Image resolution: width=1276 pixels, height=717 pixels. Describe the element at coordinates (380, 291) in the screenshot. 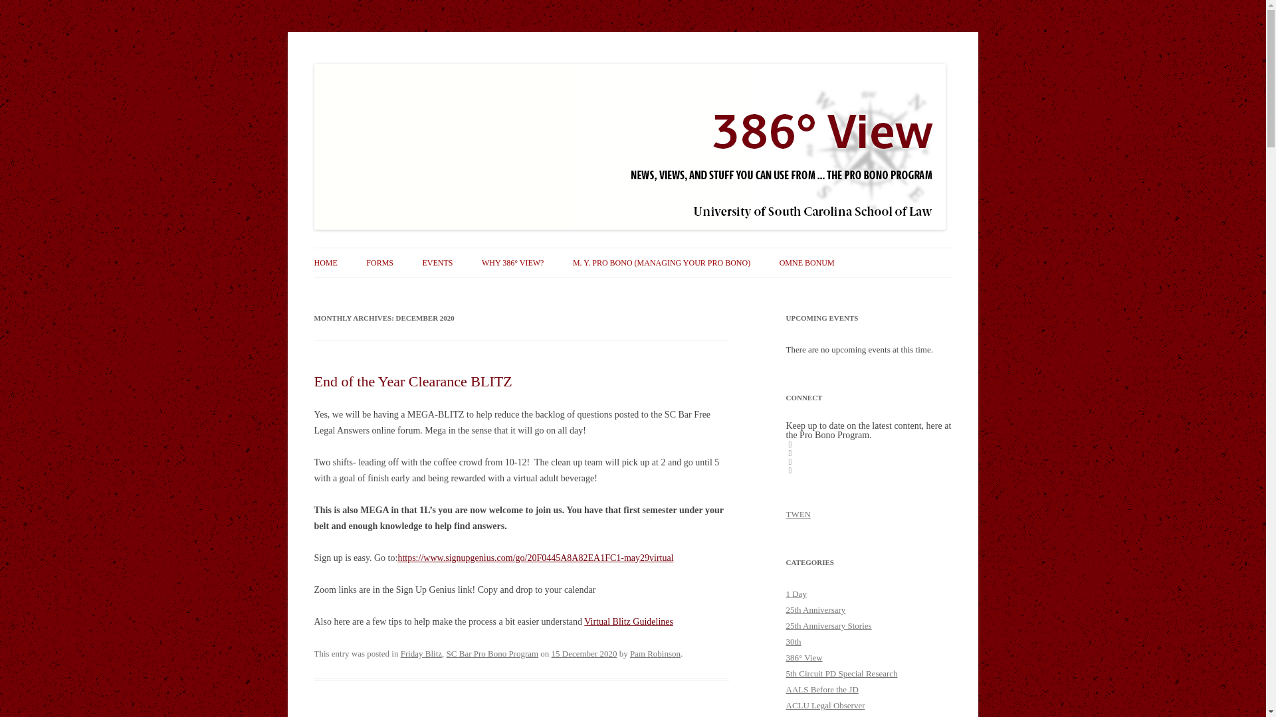

I see `PRO BONO PROGRAM WEBSITE` at that location.